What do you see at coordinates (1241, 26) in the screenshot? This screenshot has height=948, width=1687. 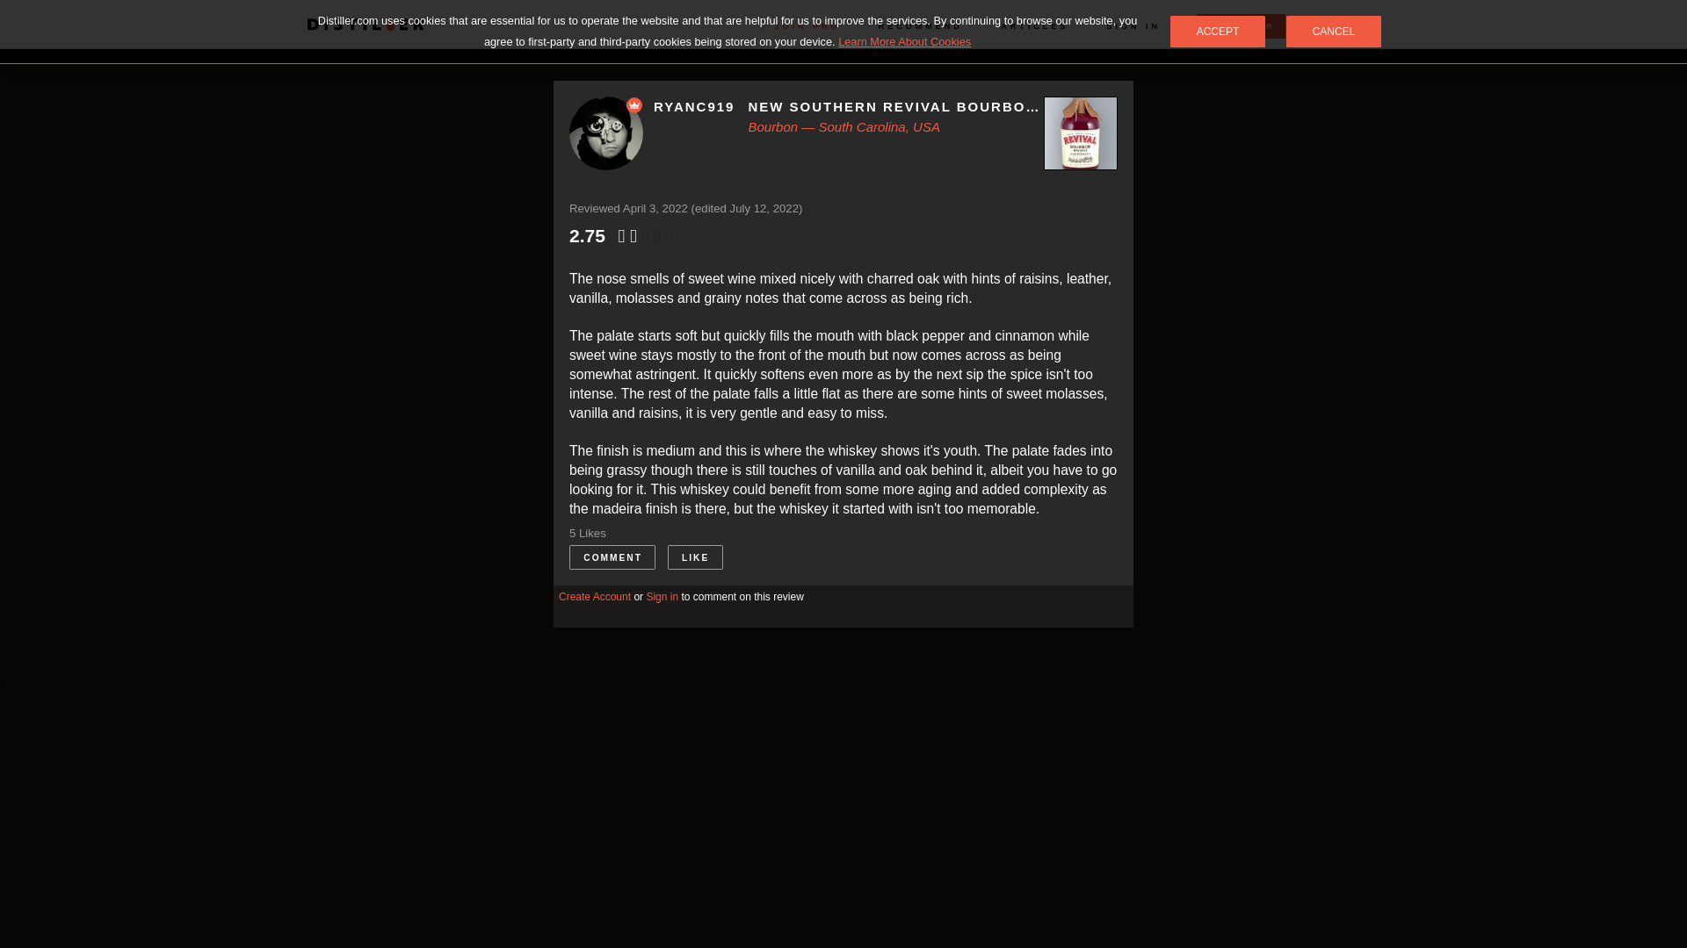 I see `REGISTER` at bounding box center [1241, 26].